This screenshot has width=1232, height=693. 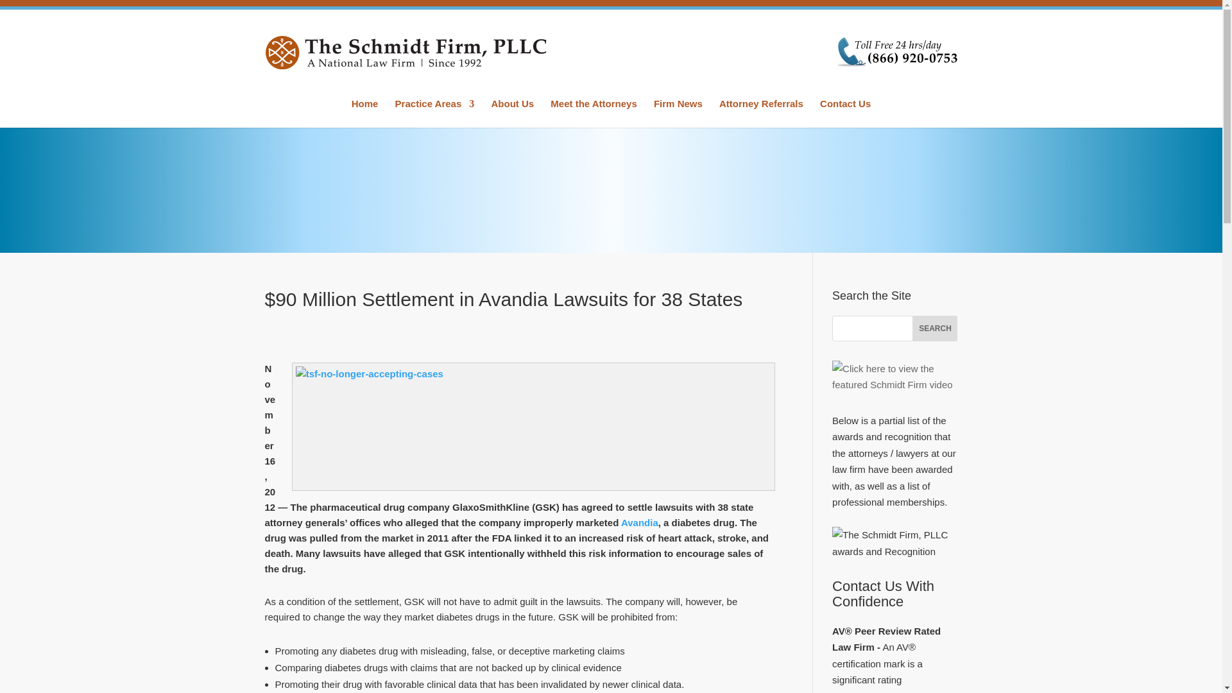 I want to click on Search, so click(x=934, y=329).